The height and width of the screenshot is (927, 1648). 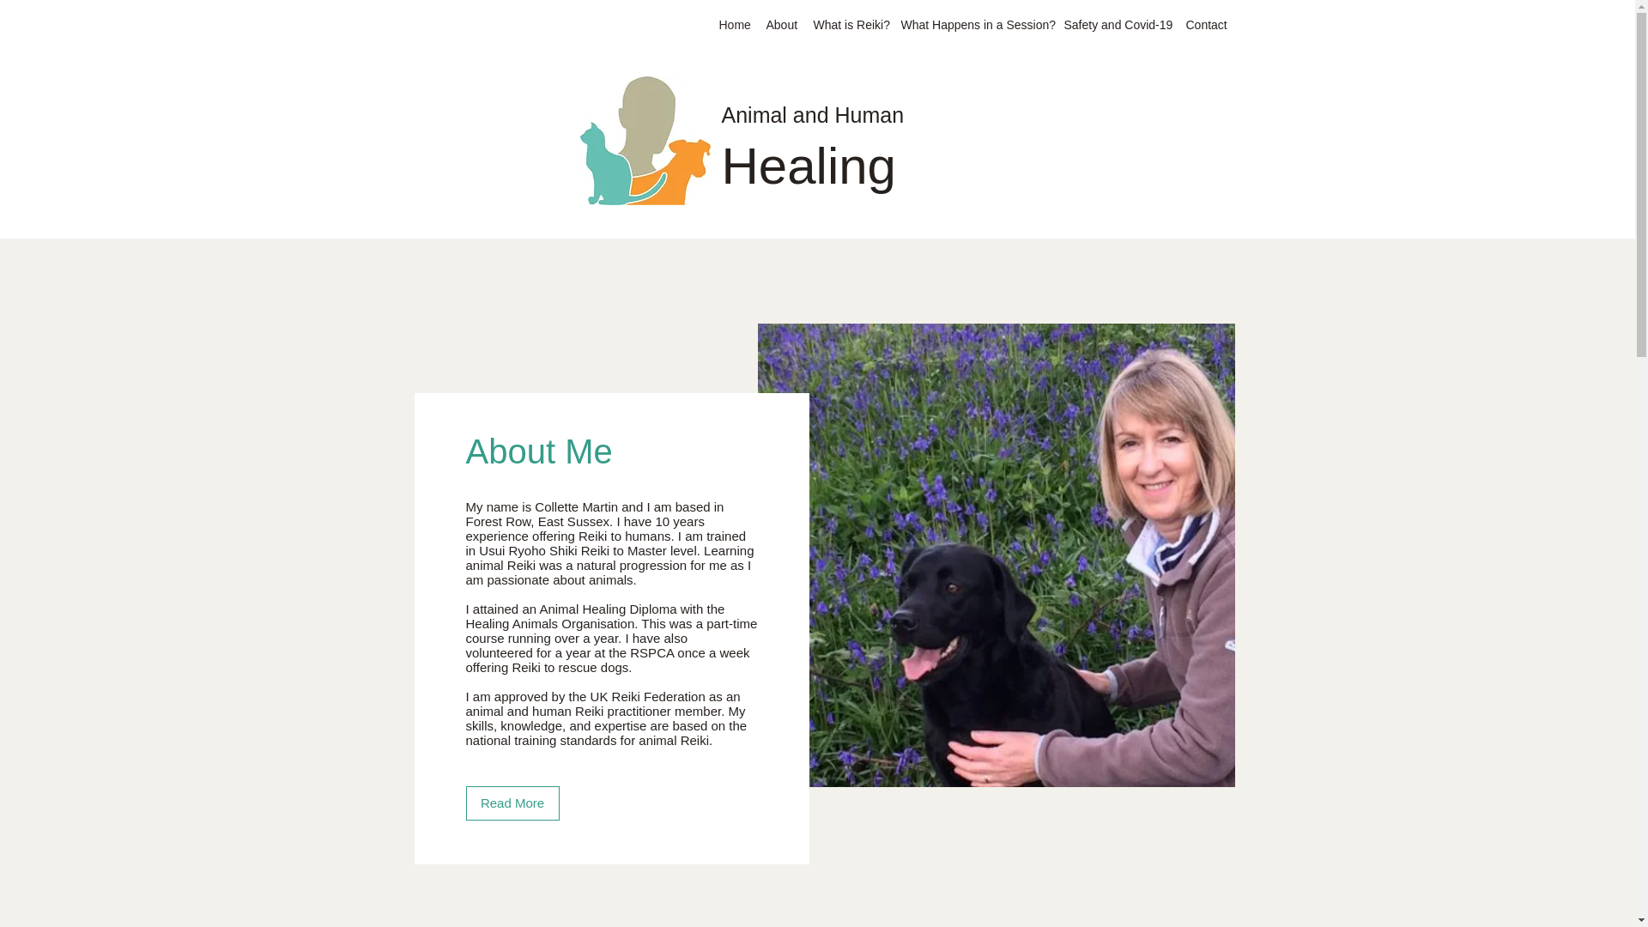 What do you see at coordinates (974, 25) in the screenshot?
I see `What Happens in a Session?` at bounding box center [974, 25].